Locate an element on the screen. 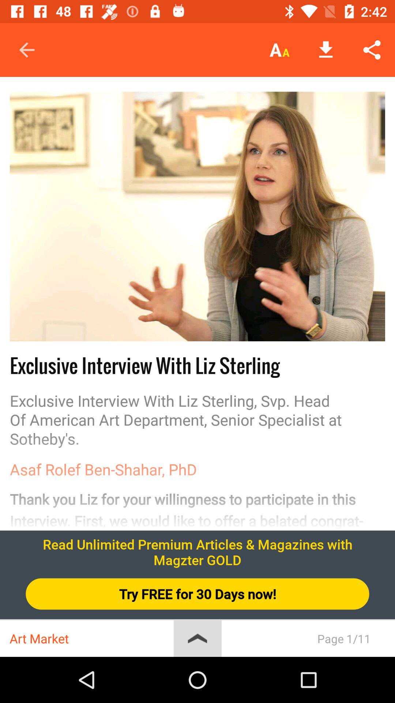  open art market icon is located at coordinates (91, 639).